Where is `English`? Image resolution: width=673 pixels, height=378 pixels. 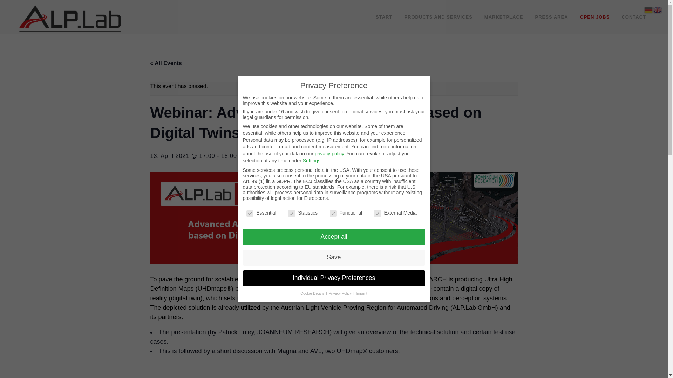
English is located at coordinates (658, 9).